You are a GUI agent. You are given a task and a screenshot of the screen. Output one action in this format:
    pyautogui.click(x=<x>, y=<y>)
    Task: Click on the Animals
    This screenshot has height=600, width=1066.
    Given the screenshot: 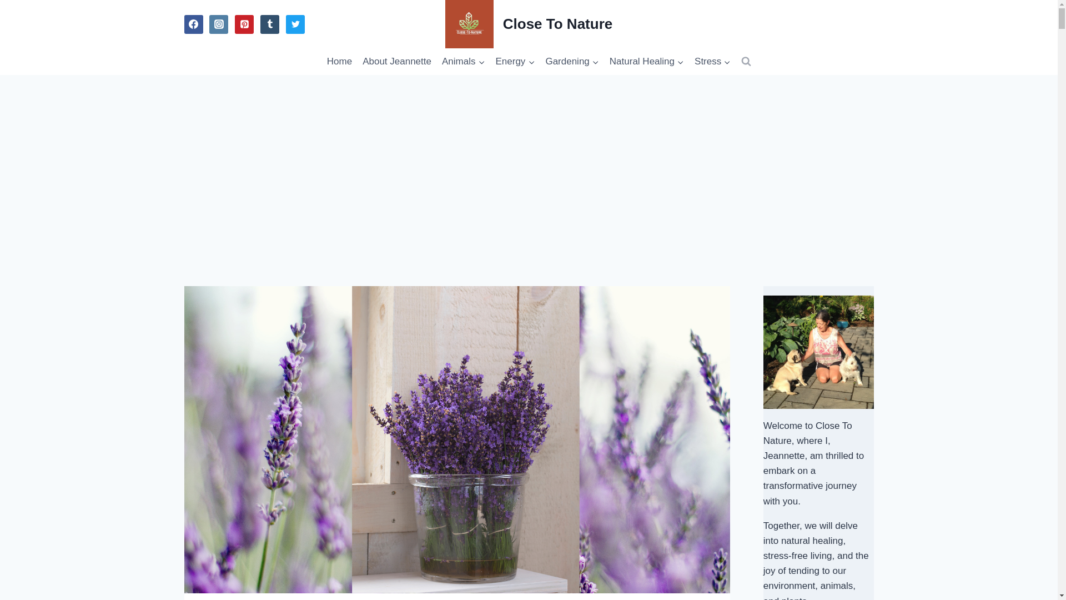 What is the action you would take?
    pyautogui.click(x=463, y=62)
    